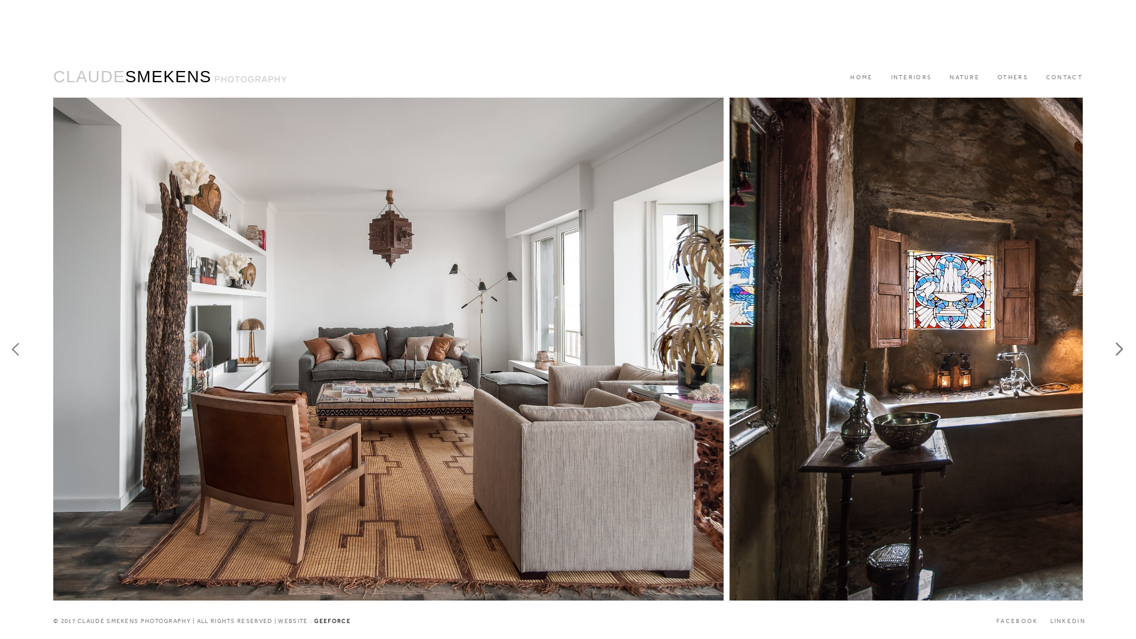 This screenshot has width=1136, height=639. I want to click on NATURE, so click(964, 78).